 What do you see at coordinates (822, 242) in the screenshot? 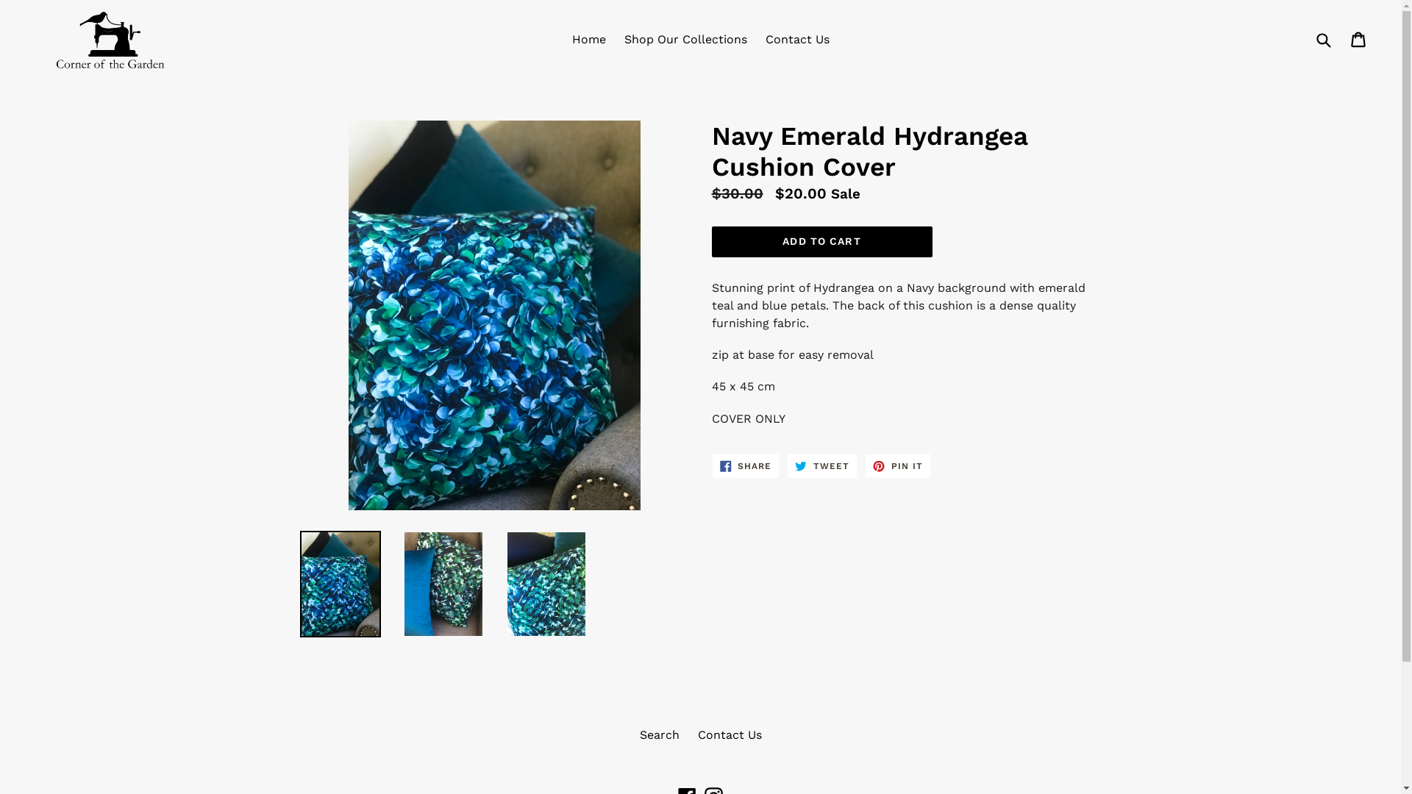
I see `ADD TO CART` at bounding box center [822, 242].